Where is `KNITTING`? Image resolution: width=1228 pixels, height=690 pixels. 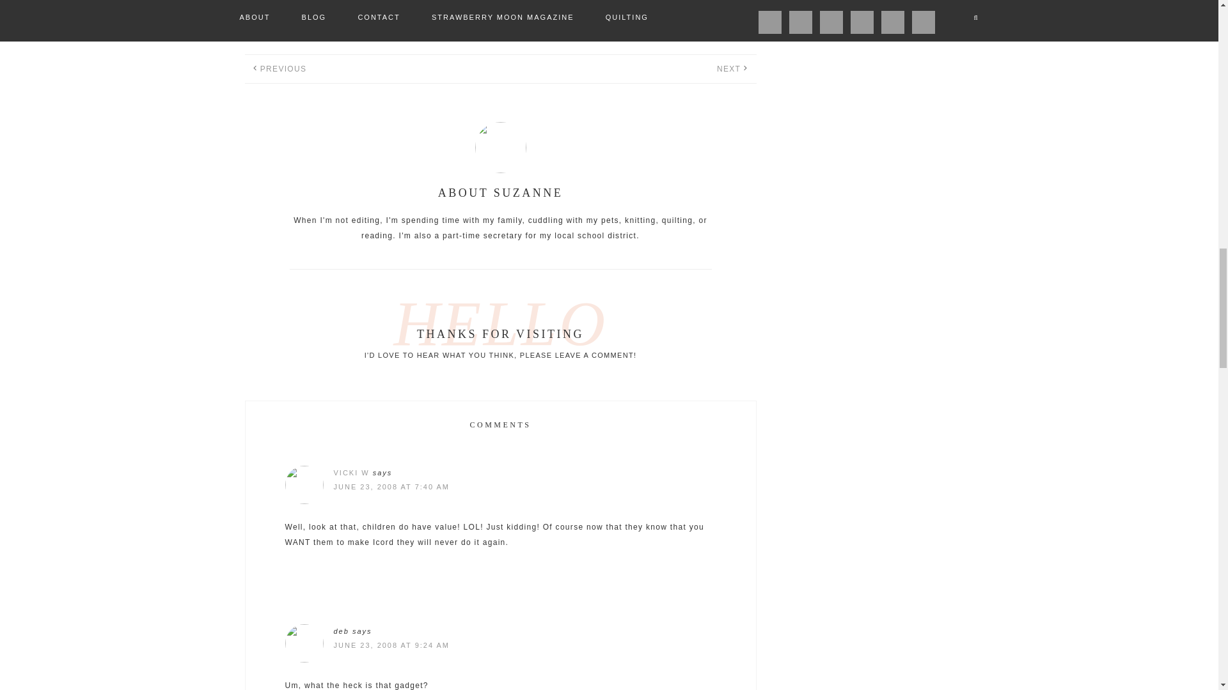 KNITTING is located at coordinates (608, 28).